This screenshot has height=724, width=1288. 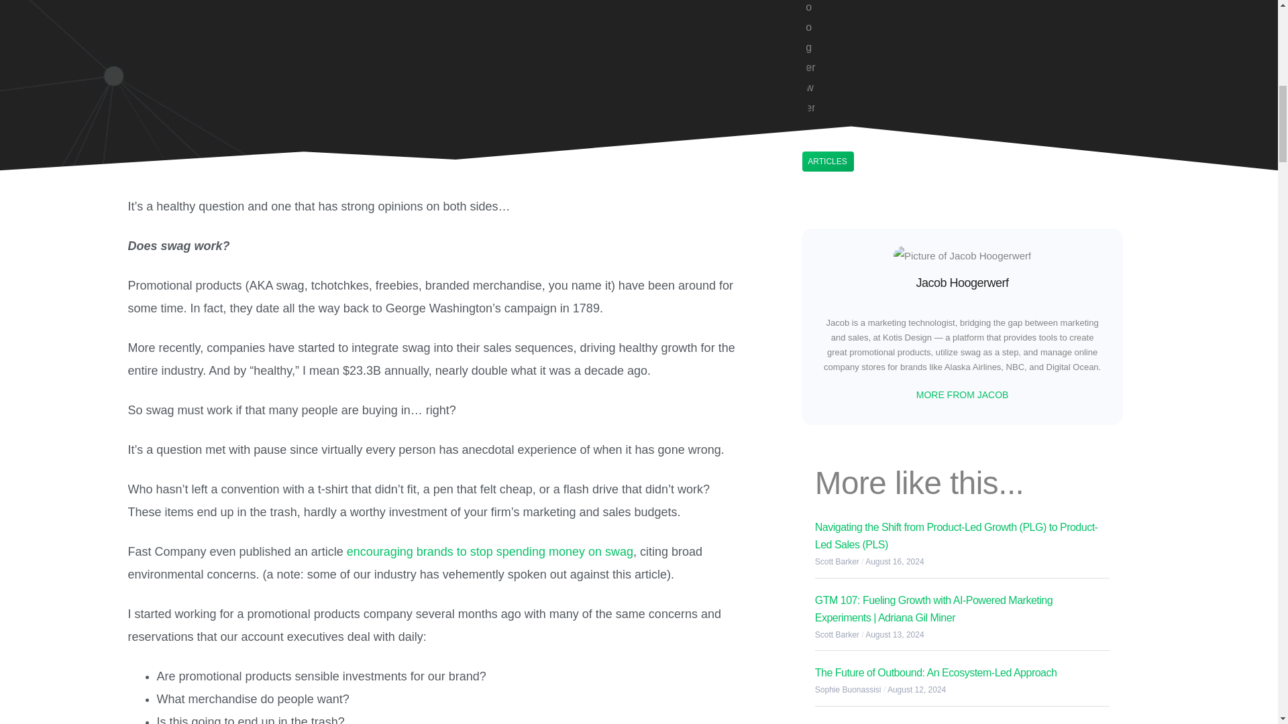 What do you see at coordinates (826, 162) in the screenshot?
I see `ARTICLES` at bounding box center [826, 162].